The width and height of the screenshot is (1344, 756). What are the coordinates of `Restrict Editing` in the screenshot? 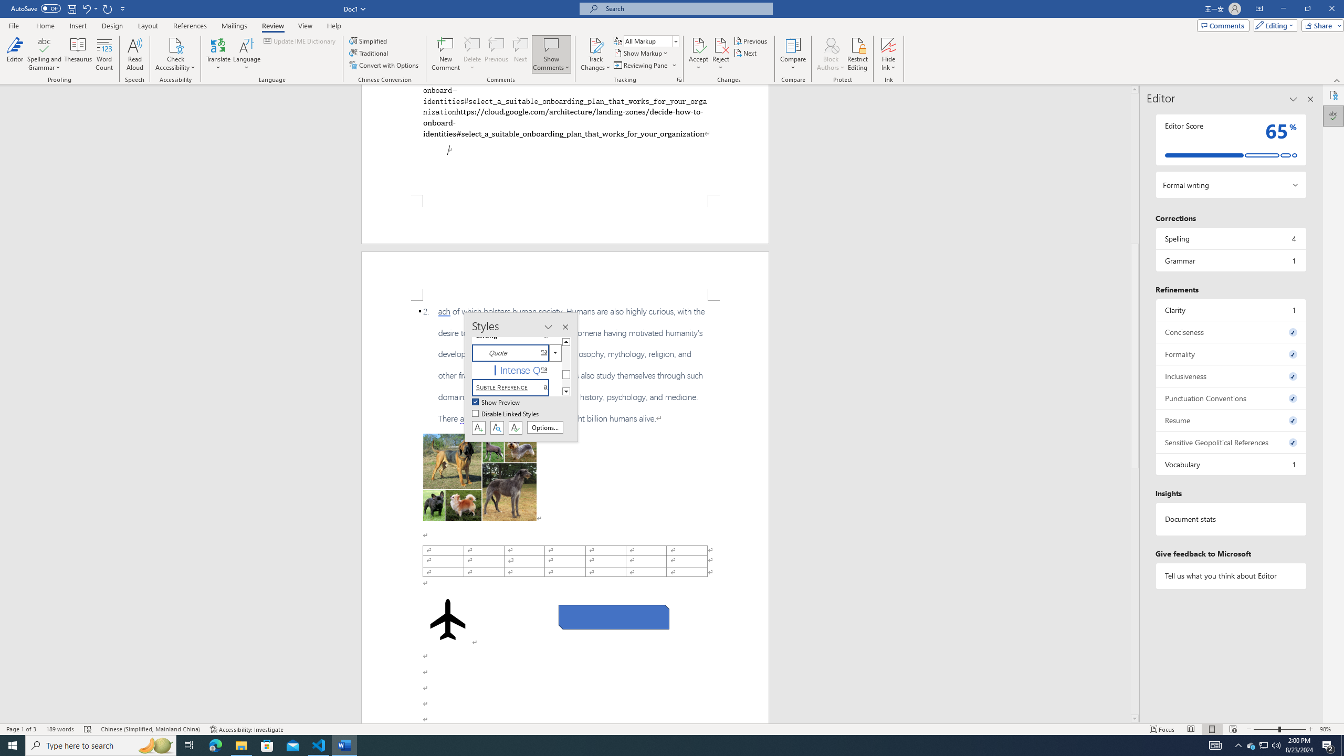 It's located at (858, 54).